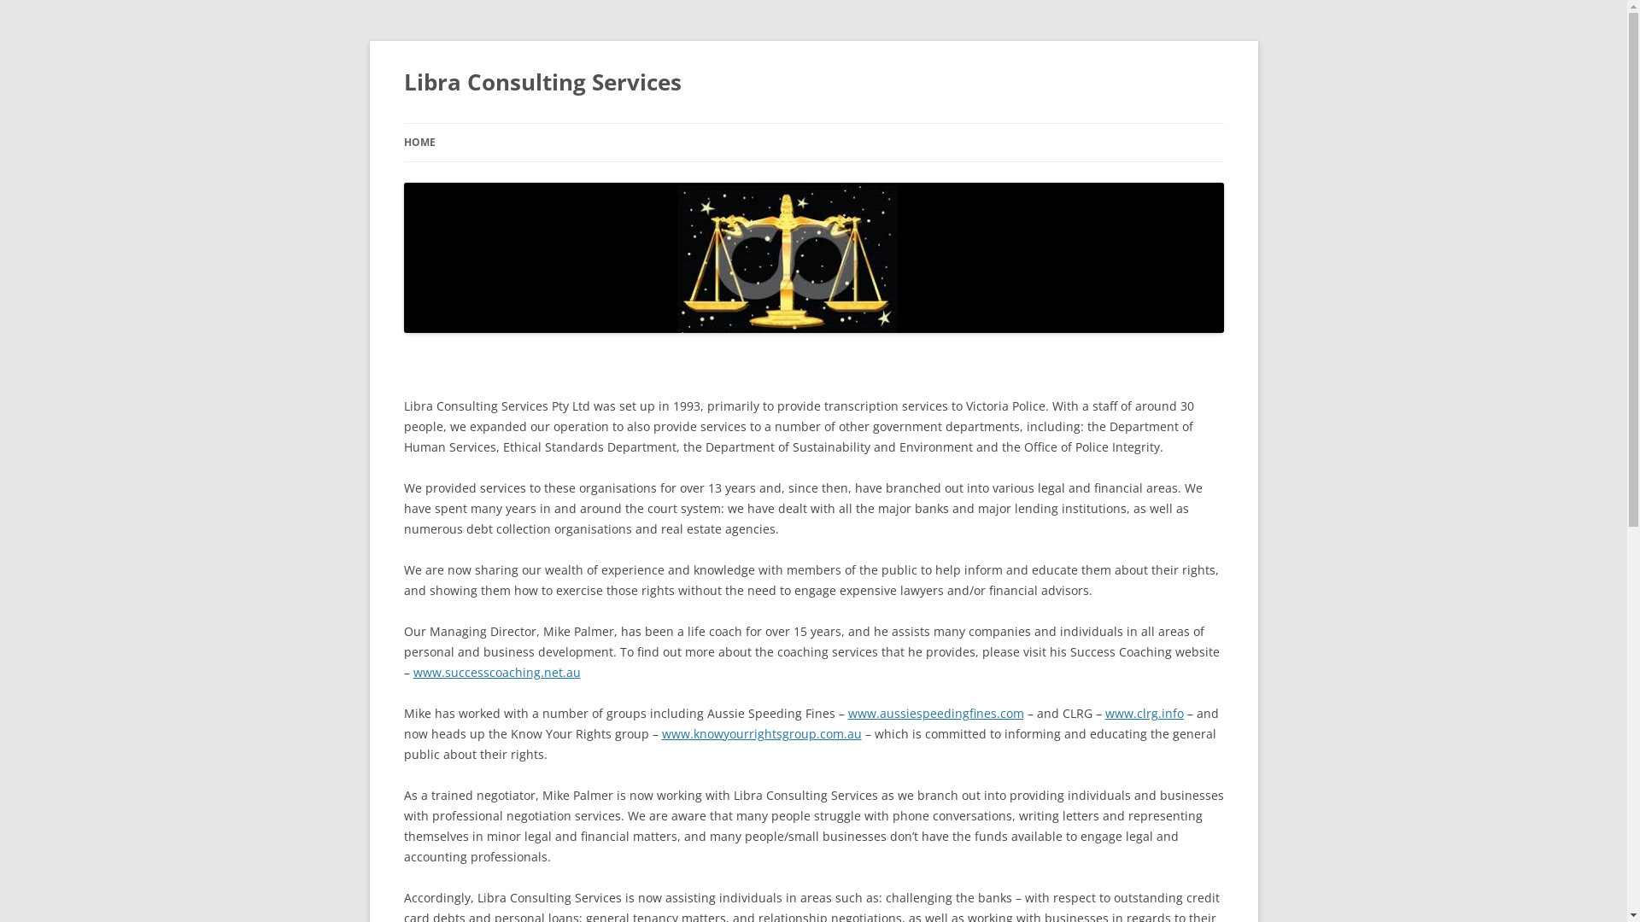 Image resolution: width=1640 pixels, height=922 pixels. What do you see at coordinates (761, 734) in the screenshot?
I see `www.knowyourrightsgroup.com.au` at bounding box center [761, 734].